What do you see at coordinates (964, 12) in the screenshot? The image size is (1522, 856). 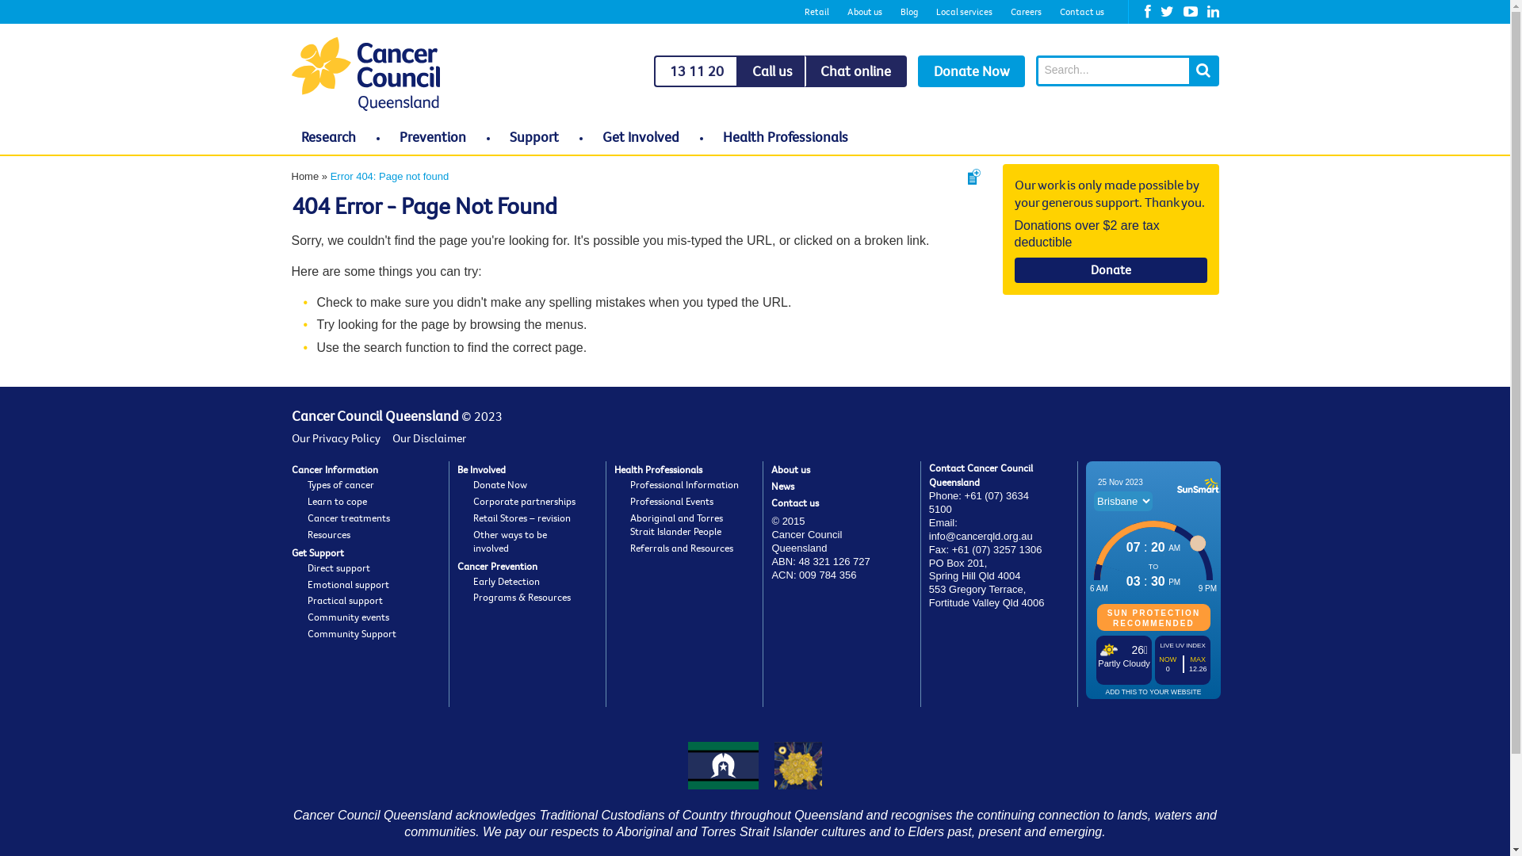 I see `Local services` at bounding box center [964, 12].